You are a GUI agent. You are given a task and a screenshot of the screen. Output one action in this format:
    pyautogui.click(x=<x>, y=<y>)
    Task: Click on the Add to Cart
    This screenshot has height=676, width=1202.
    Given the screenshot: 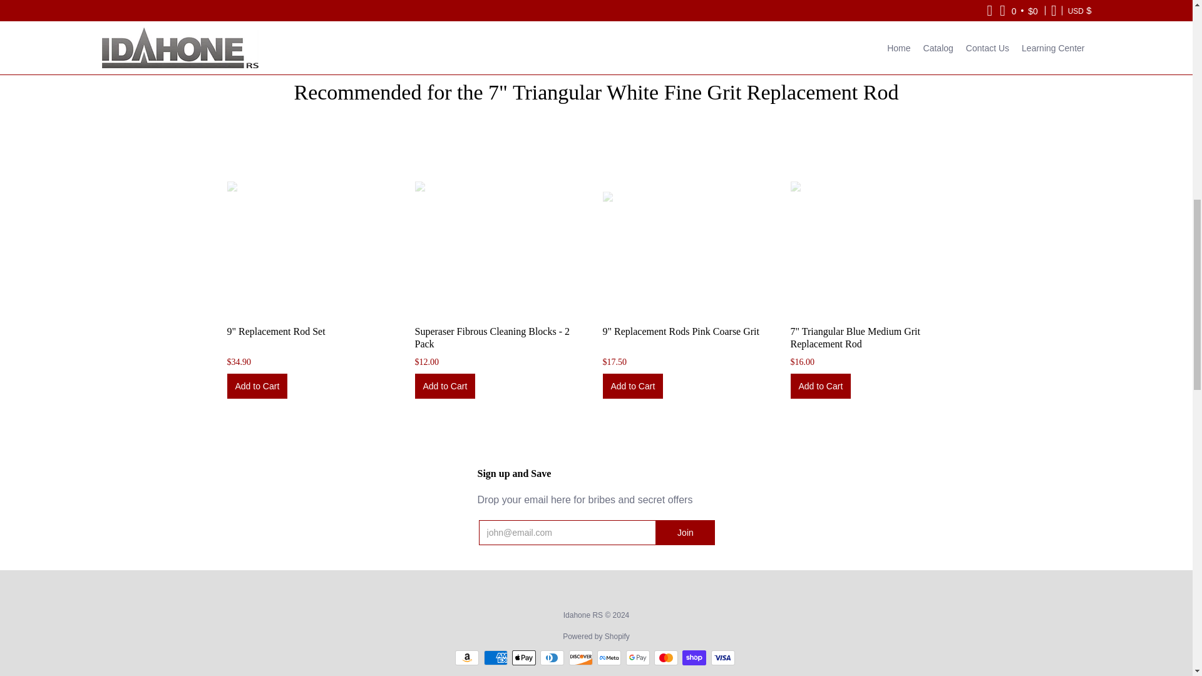 What is the action you would take?
    pyautogui.click(x=257, y=386)
    